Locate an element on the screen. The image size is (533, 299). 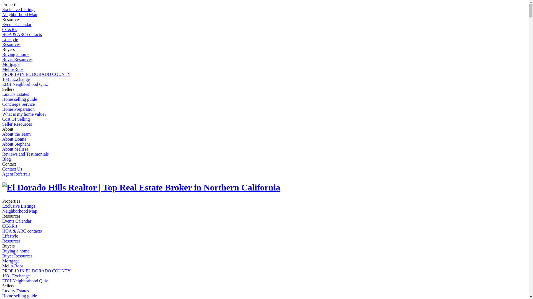
Resources is located at coordinates (11, 241).